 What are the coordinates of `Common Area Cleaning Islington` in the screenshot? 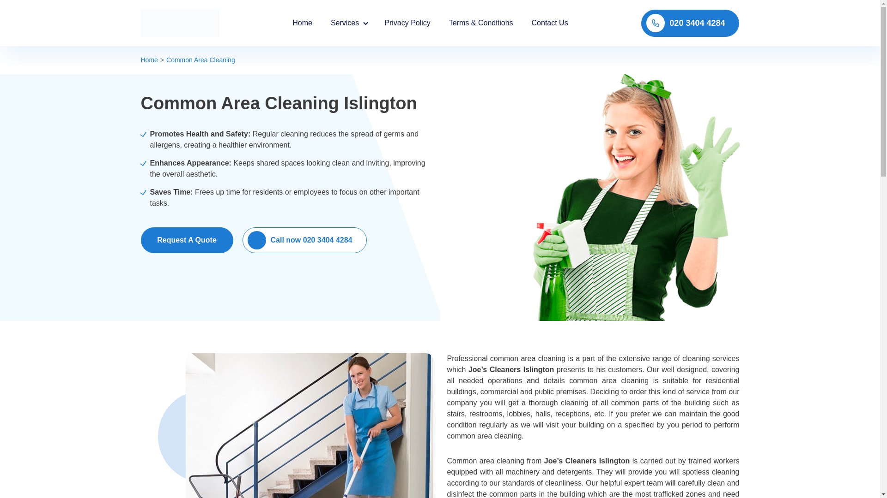 It's located at (310, 425).